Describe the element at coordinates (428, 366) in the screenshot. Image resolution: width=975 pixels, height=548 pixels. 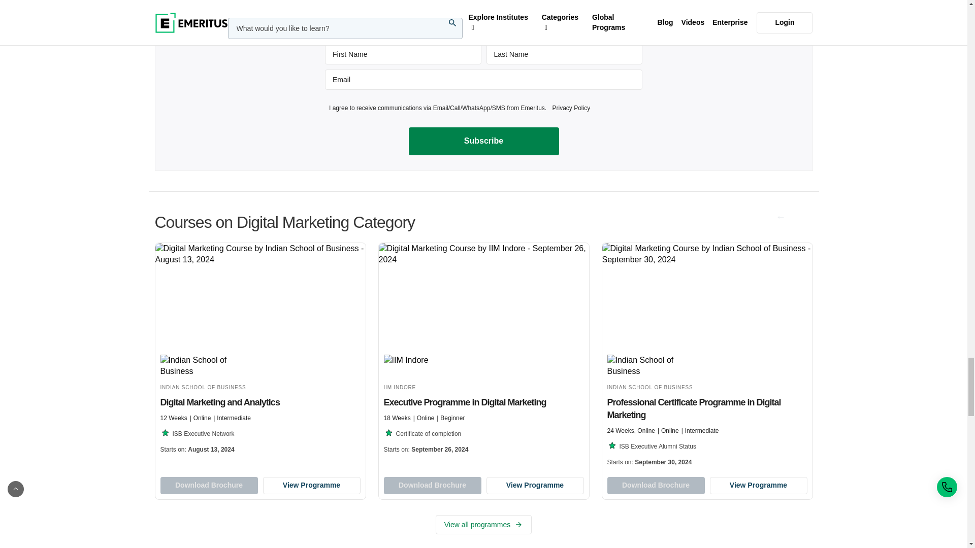
I see `IIM Indore` at that location.